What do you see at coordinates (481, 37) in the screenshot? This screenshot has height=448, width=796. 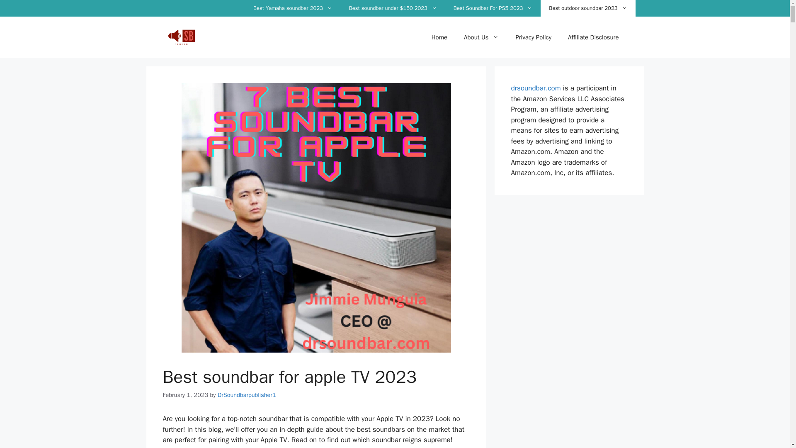 I see `About Us` at bounding box center [481, 37].